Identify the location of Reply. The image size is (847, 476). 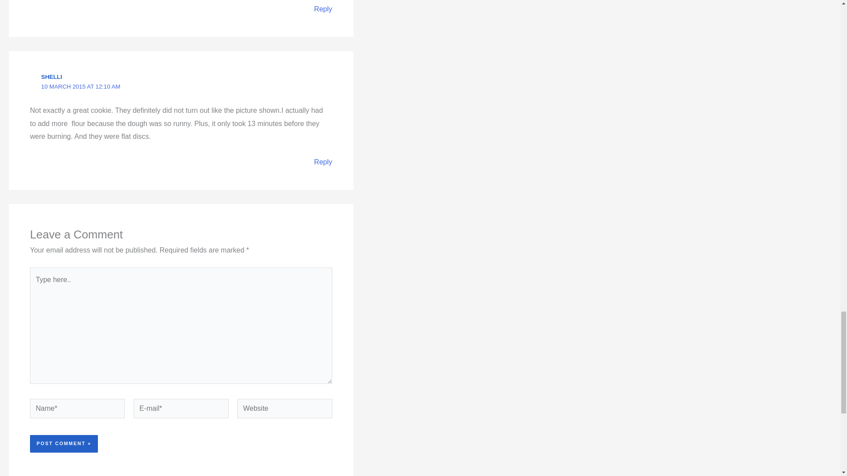
(323, 161).